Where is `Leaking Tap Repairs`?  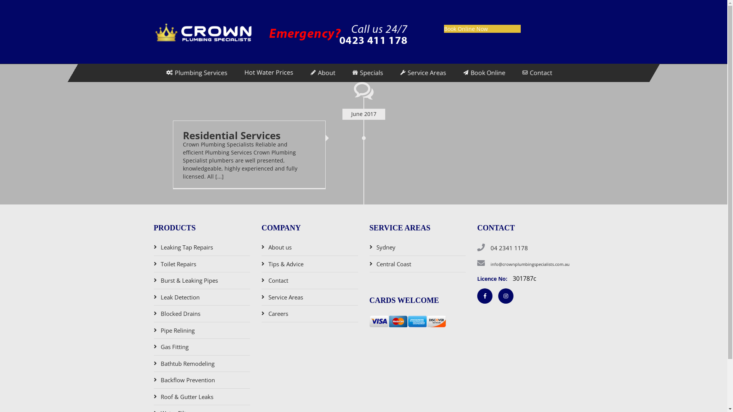
Leaking Tap Repairs is located at coordinates (186, 247).